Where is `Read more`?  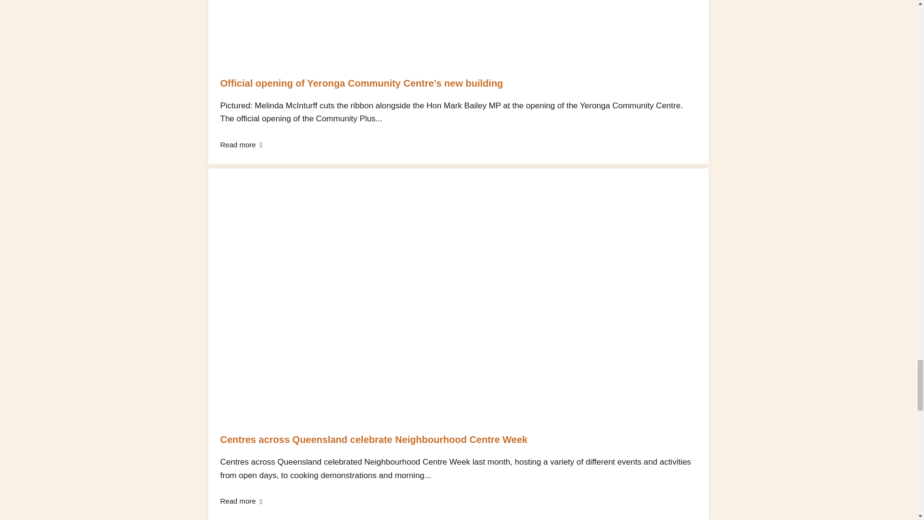
Read more is located at coordinates (242, 144).